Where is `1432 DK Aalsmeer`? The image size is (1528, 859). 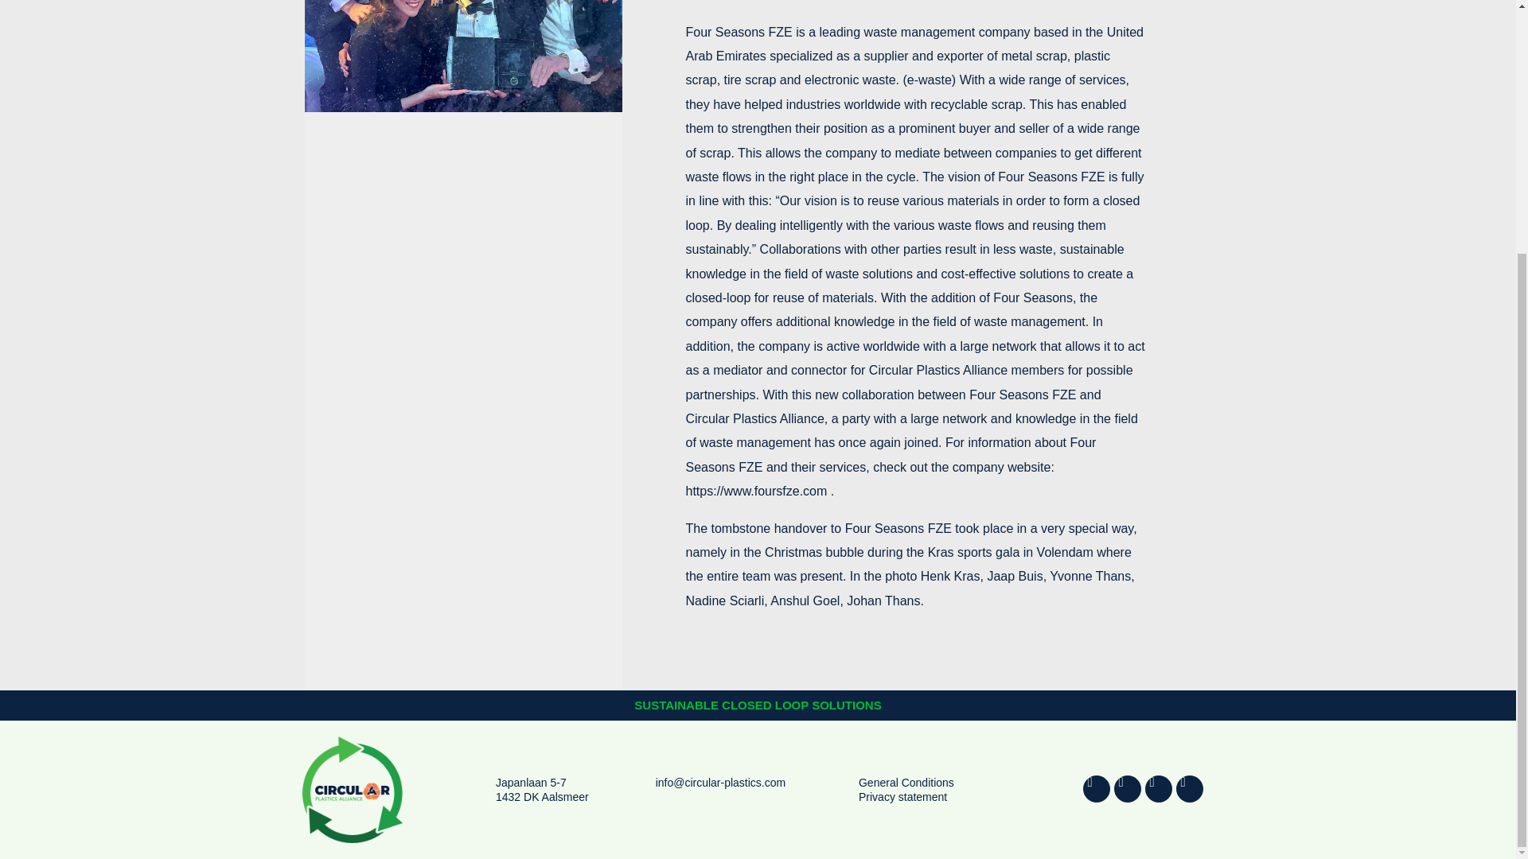
1432 DK Aalsmeer is located at coordinates (541, 796).